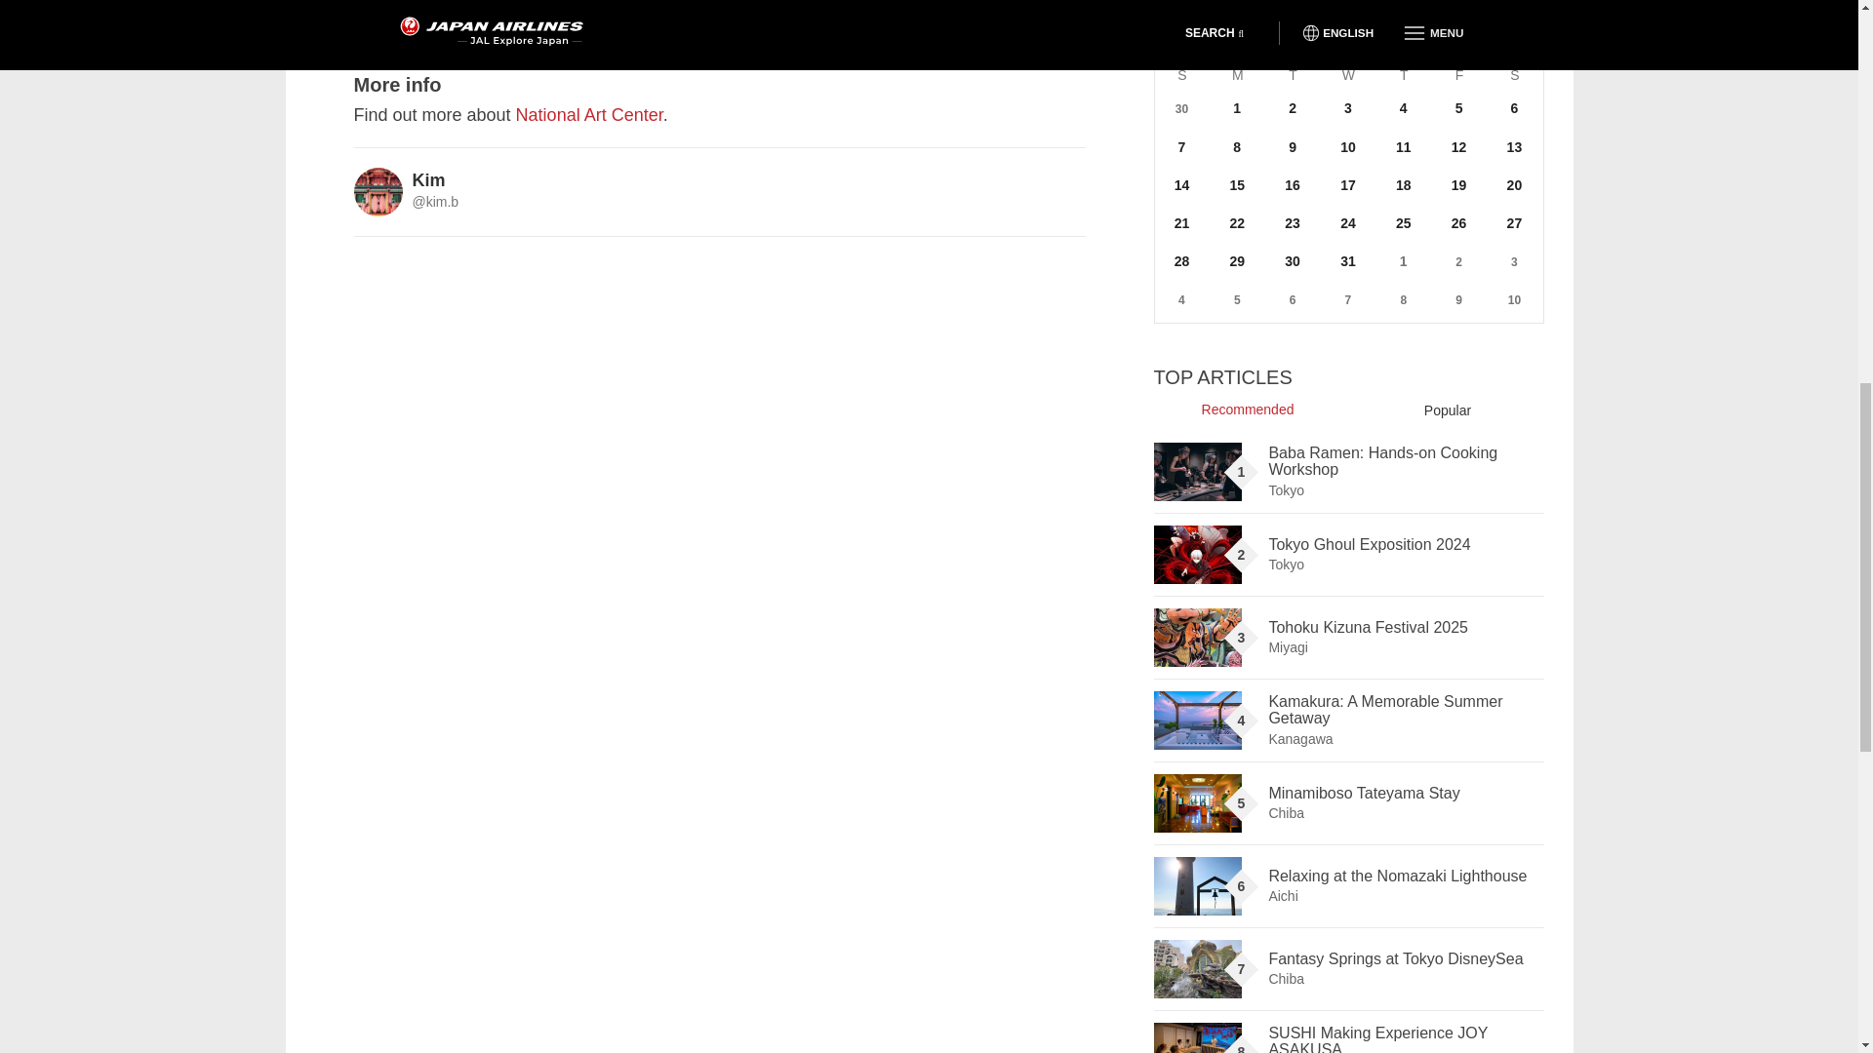 The height and width of the screenshot is (1053, 1873). Describe the element at coordinates (1197, 803) in the screenshot. I see `Minamiboso Tateyama Stay` at that location.